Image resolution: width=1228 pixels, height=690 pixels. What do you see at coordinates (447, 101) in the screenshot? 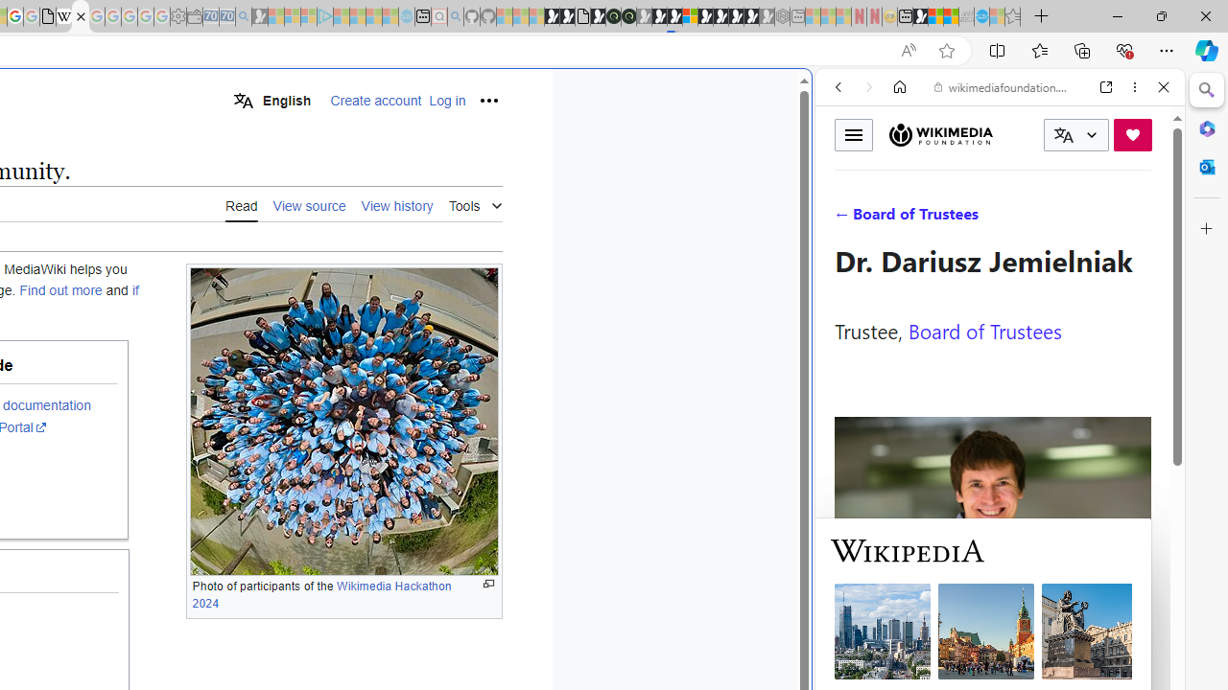
I see `Log in` at bounding box center [447, 101].